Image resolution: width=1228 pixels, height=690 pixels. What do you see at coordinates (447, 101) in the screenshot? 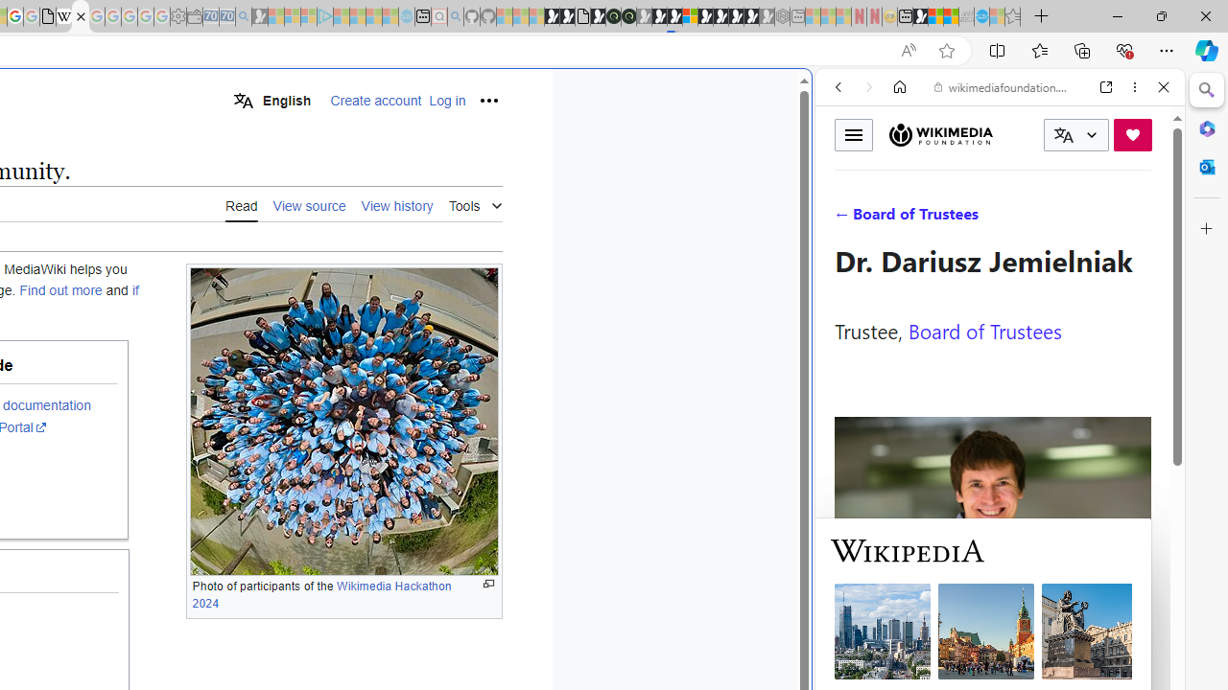
I see `Log in` at bounding box center [447, 101].